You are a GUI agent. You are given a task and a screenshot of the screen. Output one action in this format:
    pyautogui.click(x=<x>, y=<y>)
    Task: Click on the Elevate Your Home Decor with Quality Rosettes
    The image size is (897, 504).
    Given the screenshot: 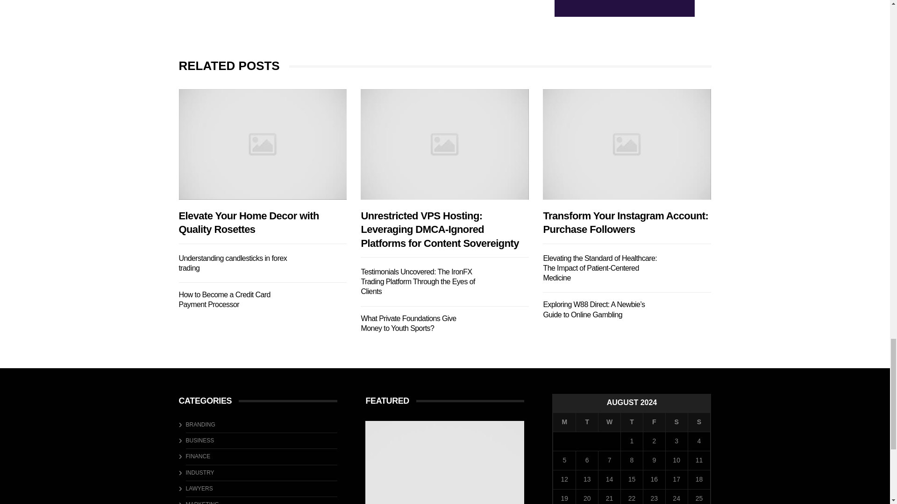 What is the action you would take?
    pyautogui.click(x=444, y=462)
    